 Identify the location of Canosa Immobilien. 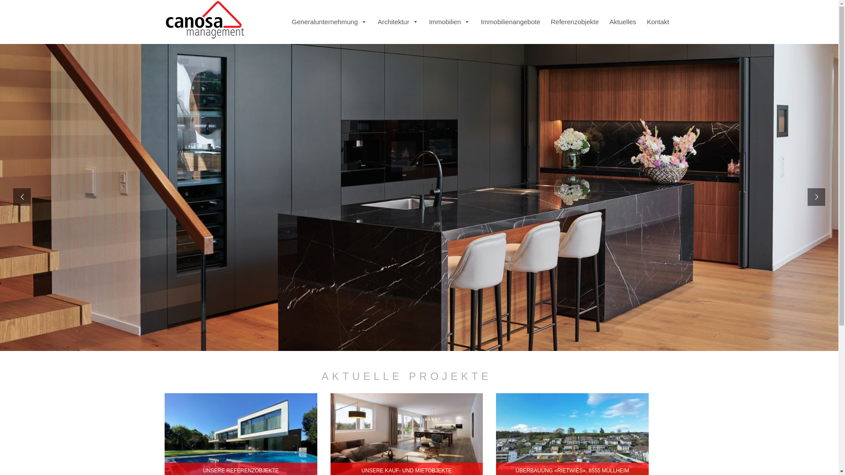
(204, 19).